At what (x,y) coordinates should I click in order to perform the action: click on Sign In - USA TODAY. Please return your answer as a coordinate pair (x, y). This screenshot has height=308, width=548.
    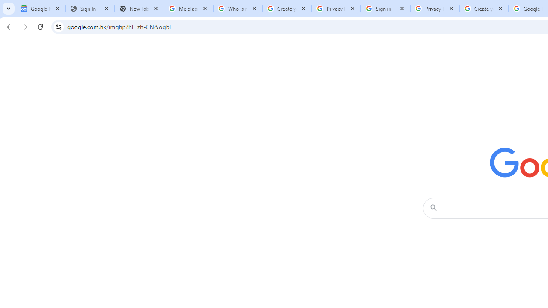
    Looking at the image, I should click on (90, 9).